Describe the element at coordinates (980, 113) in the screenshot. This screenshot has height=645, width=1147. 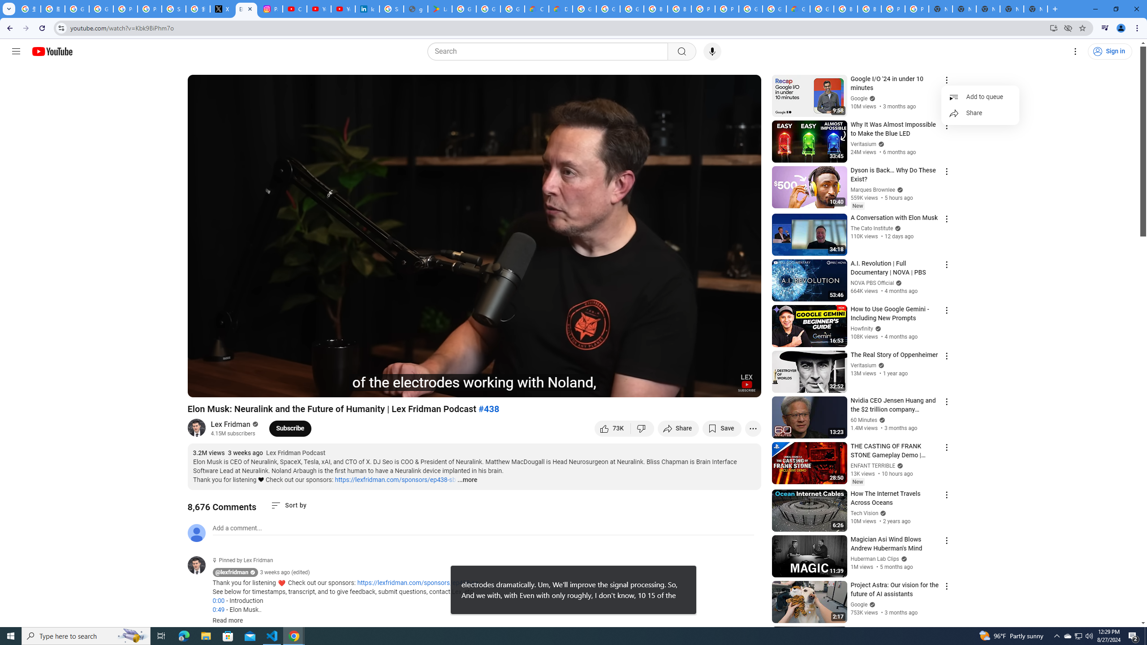
I see `Share` at that location.